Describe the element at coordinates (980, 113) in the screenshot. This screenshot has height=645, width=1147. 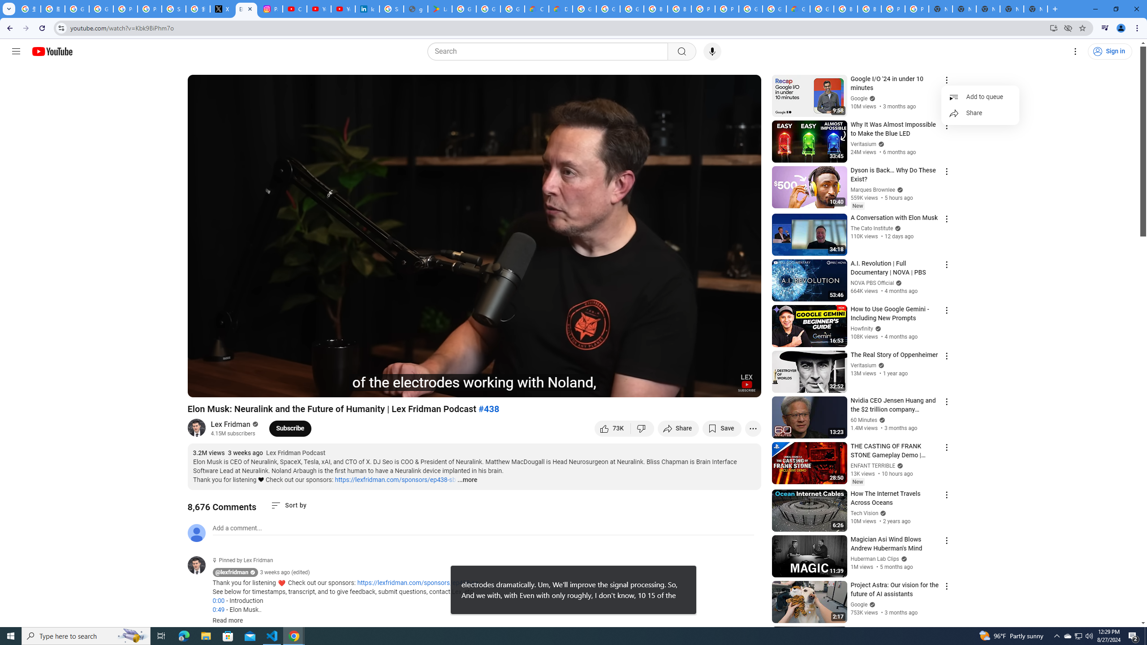
I see `Share` at that location.